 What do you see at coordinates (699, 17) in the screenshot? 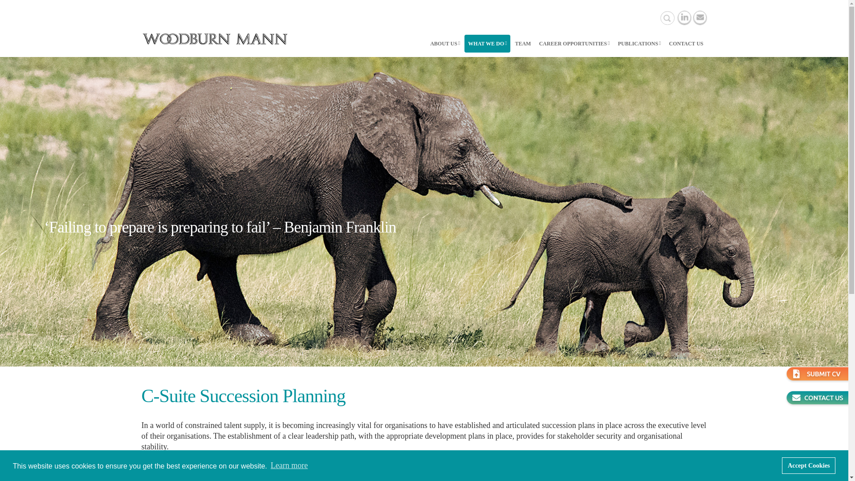
I see `Email` at bounding box center [699, 17].